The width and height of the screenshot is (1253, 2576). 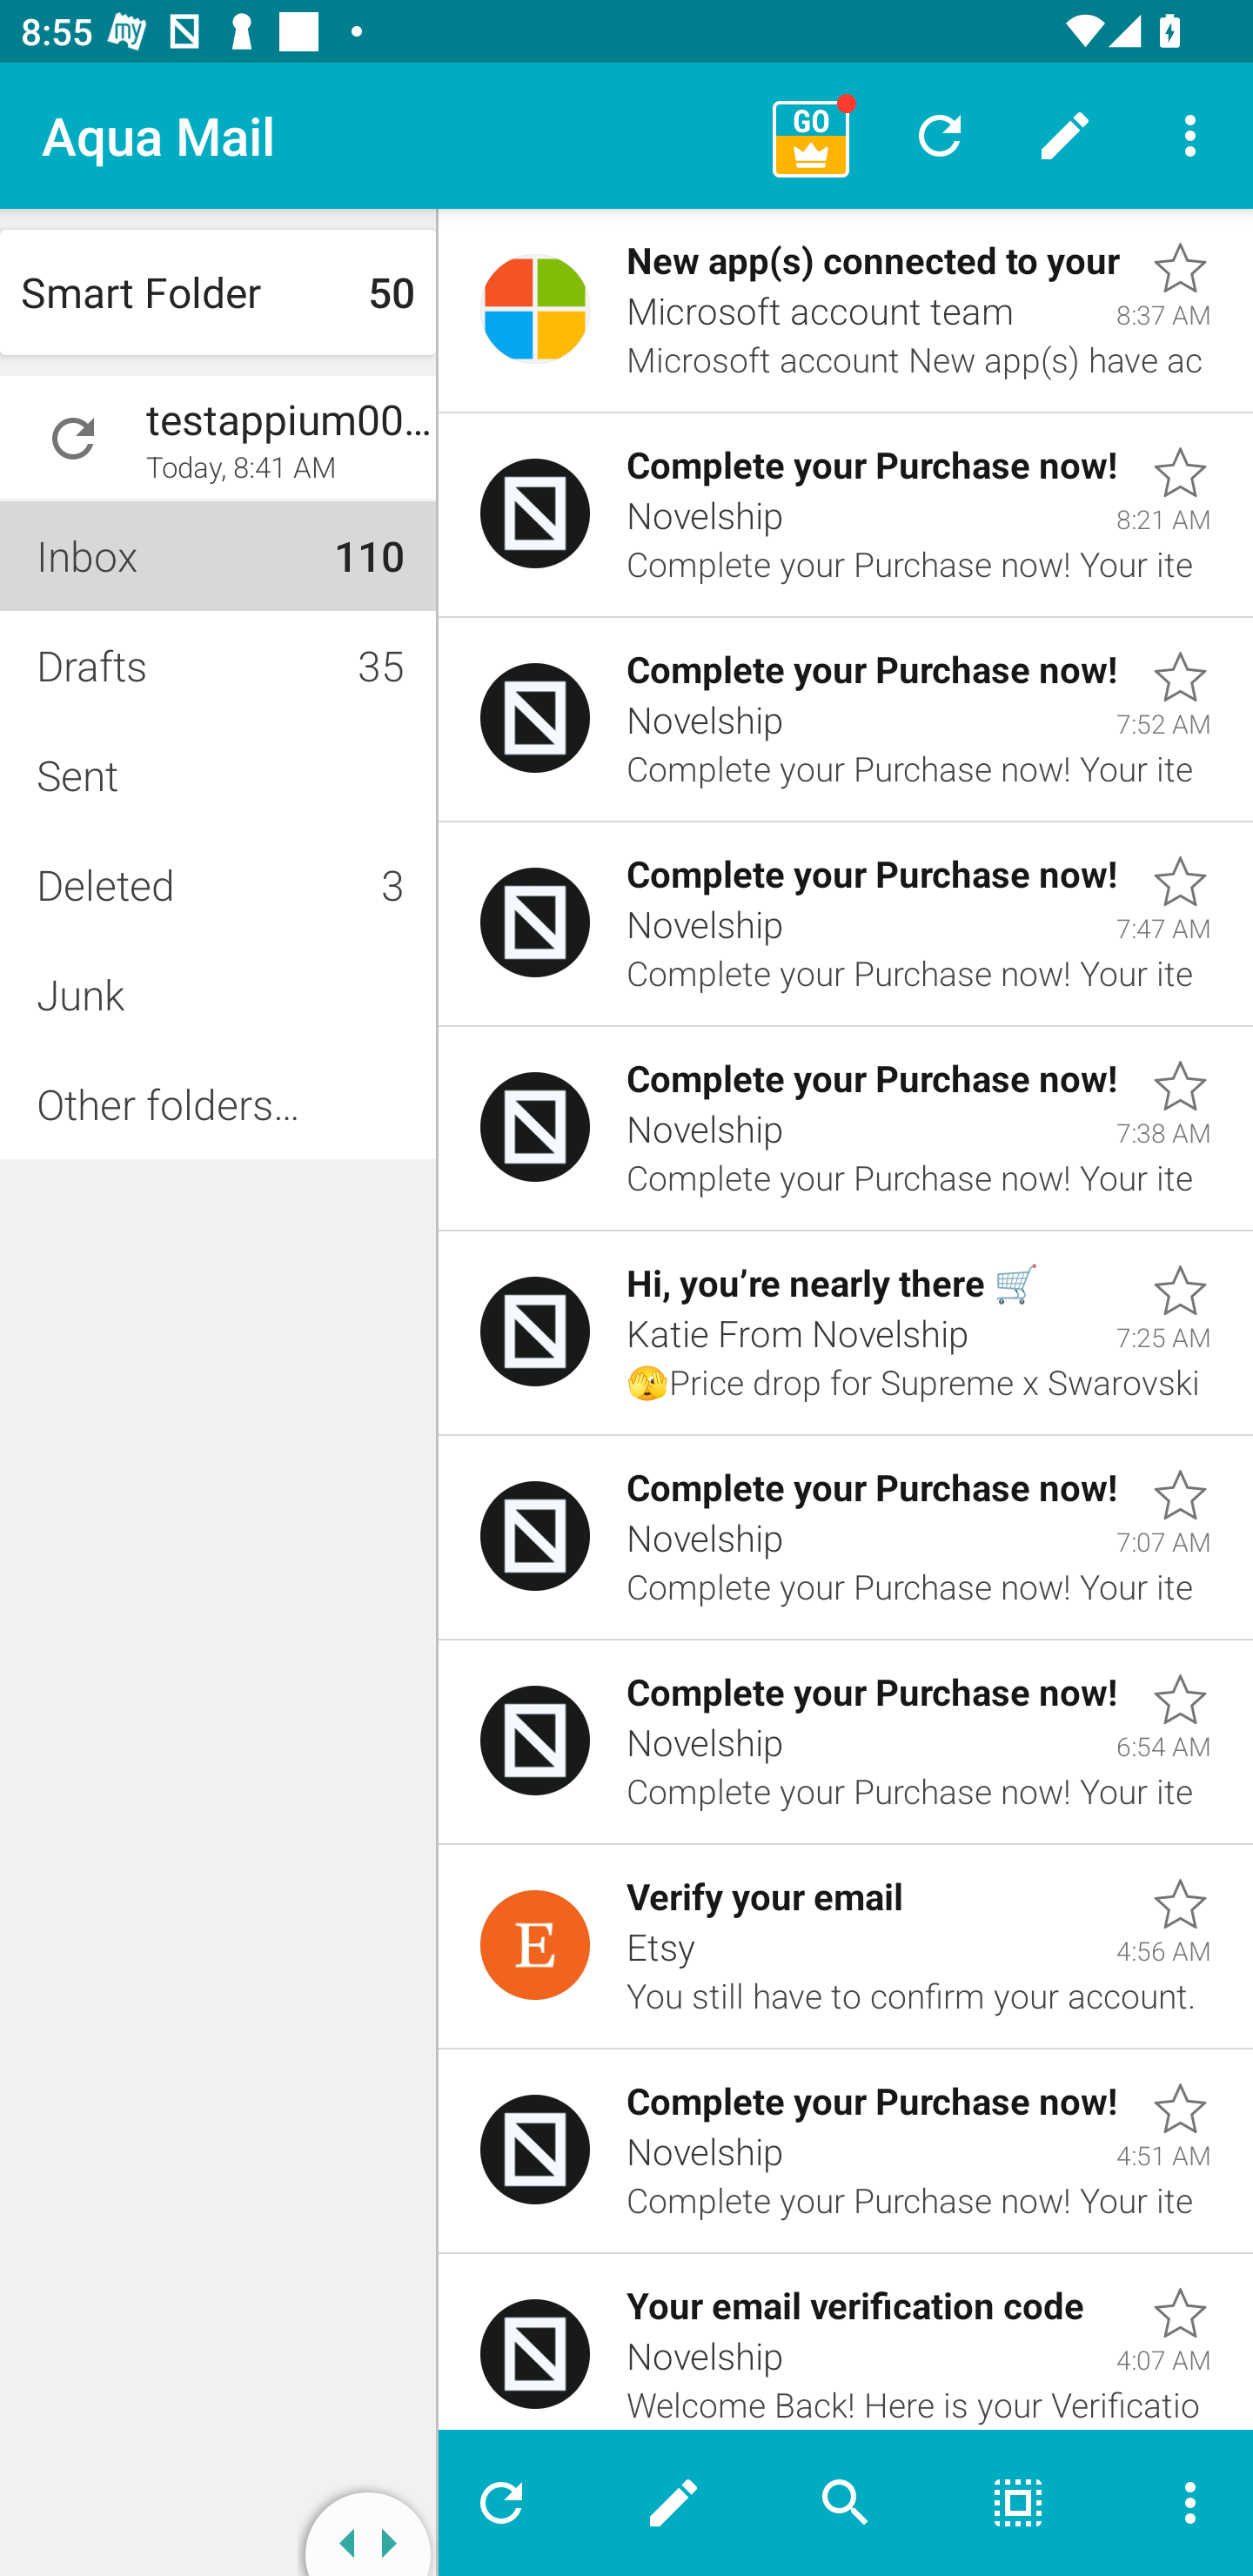 What do you see at coordinates (513, 2503) in the screenshot?
I see `Refresh` at bounding box center [513, 2503].